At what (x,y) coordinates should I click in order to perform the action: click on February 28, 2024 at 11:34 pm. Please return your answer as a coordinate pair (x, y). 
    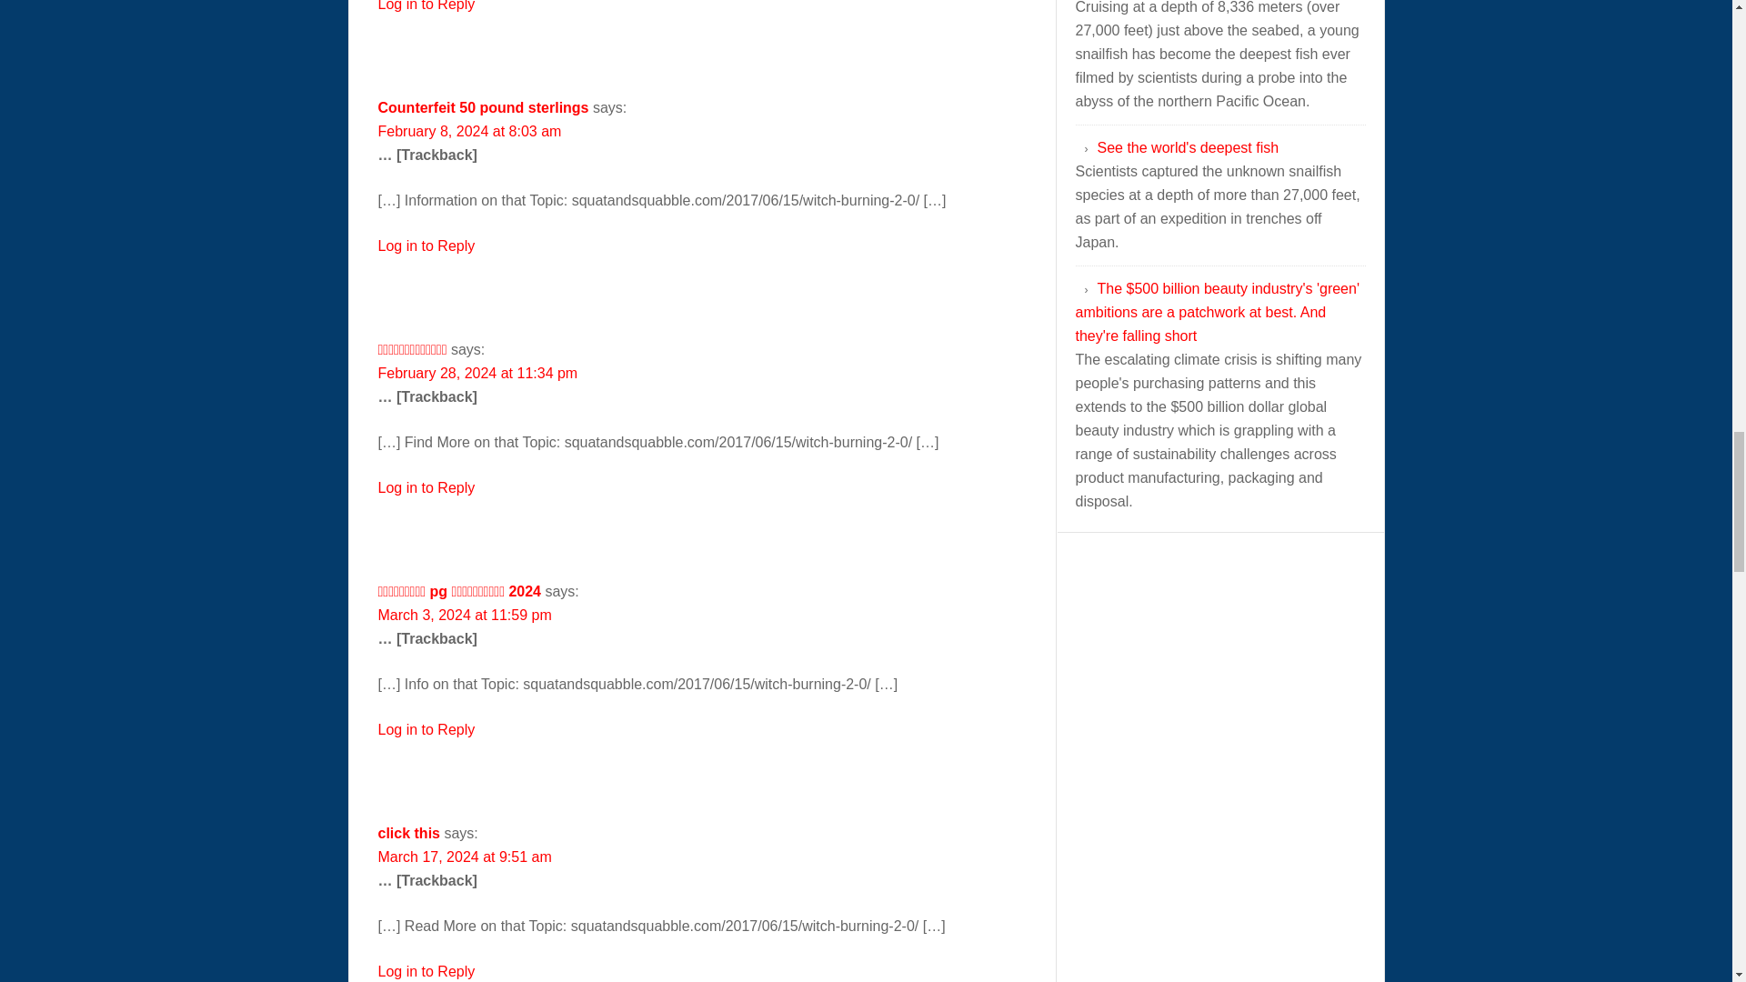
    Looking at the image, I should click on (478, 373).